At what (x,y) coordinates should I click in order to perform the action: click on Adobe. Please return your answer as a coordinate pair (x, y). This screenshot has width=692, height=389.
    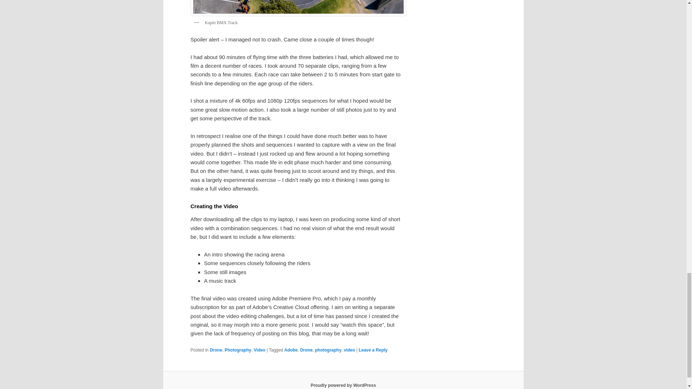
    Looking at the image, I should click on (291, 350).